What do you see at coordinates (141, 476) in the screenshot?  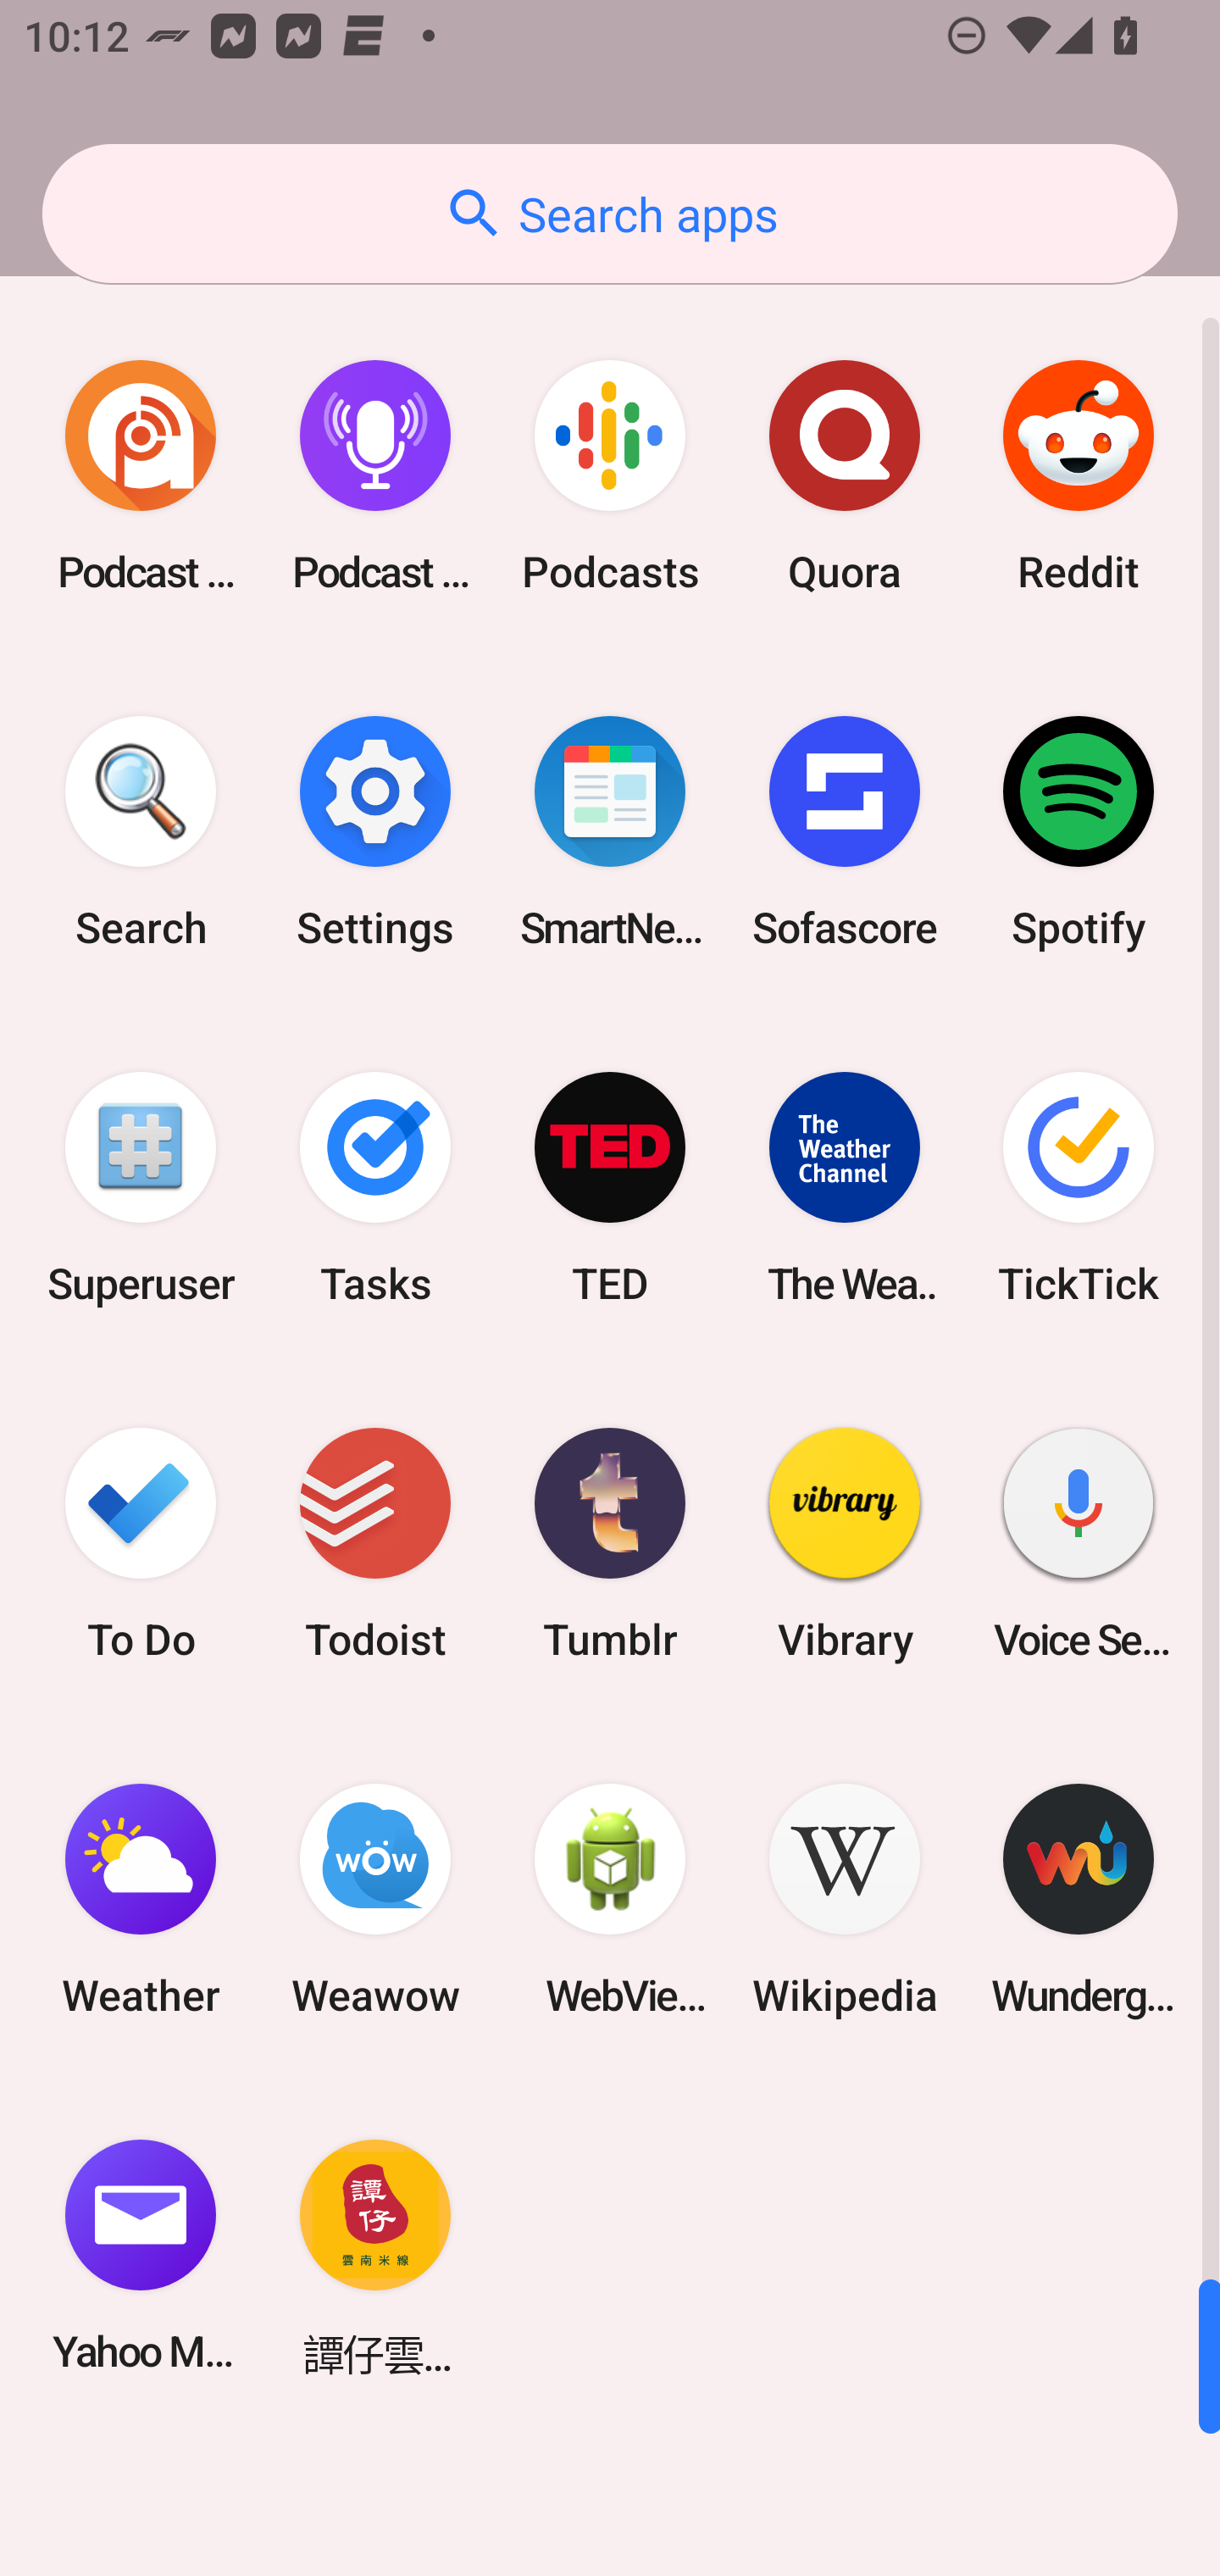 I see `Podcast Addict` at bounding box center [141, 476].